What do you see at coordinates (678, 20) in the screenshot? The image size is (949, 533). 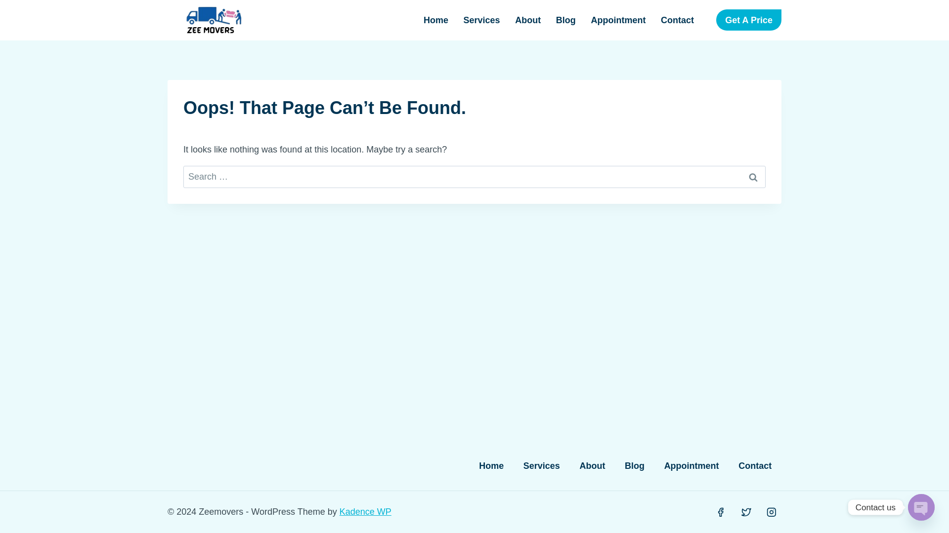 I see `Contact` at bounding box center [678, 20].